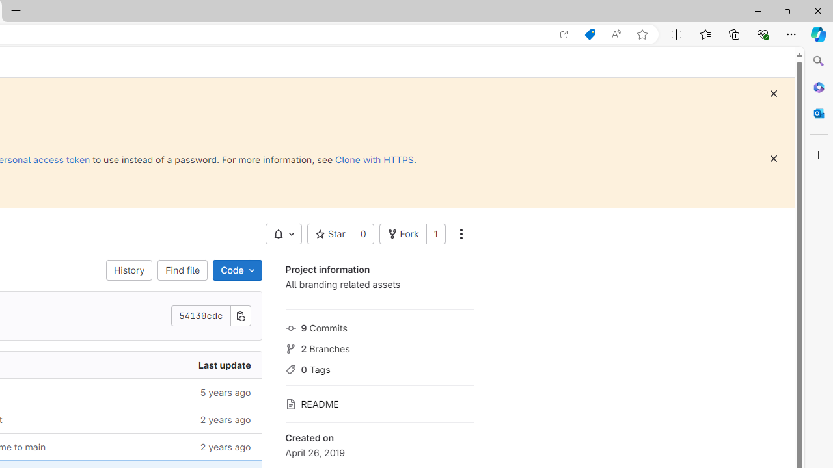 The width and height of the screenshot is (833, 468). I want to click on History, so click(129, 270).